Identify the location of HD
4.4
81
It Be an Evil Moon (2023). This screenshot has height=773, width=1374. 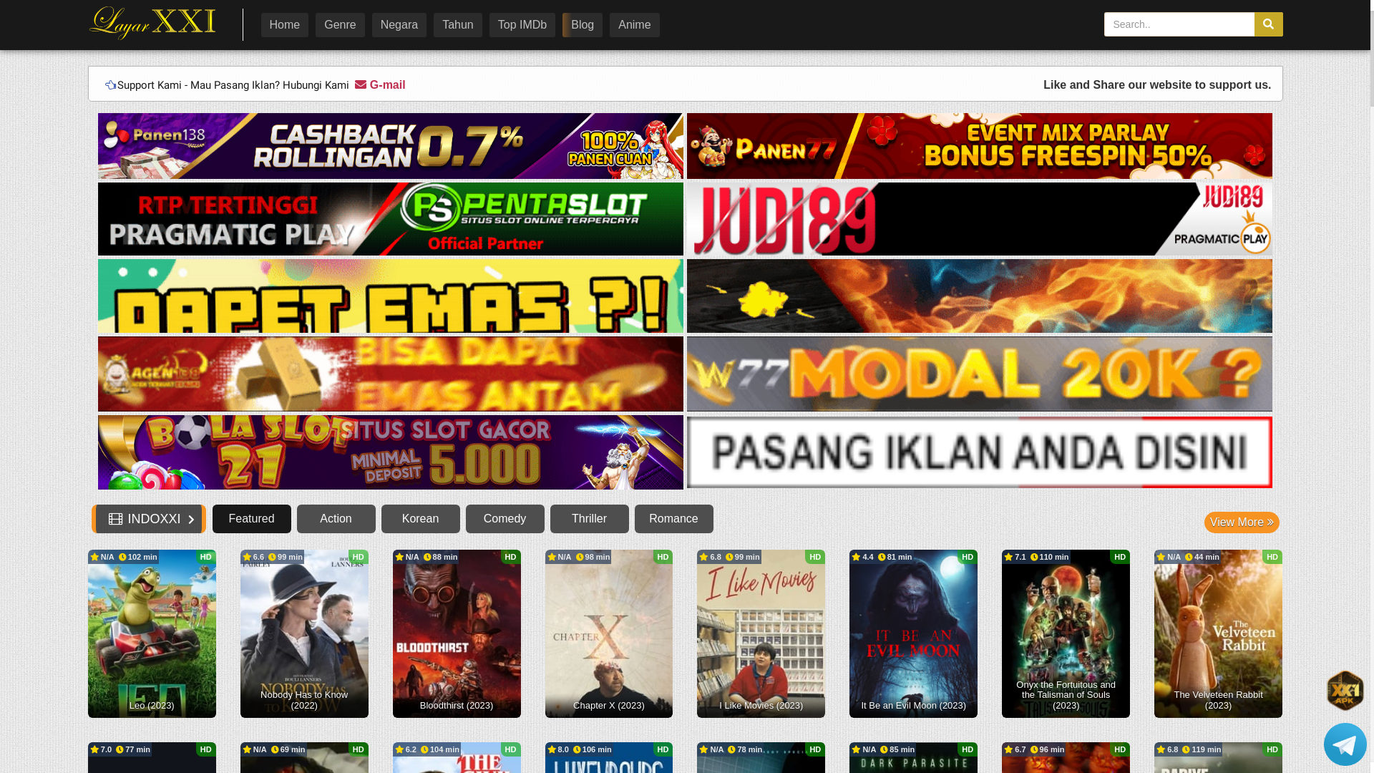
(913, 634).